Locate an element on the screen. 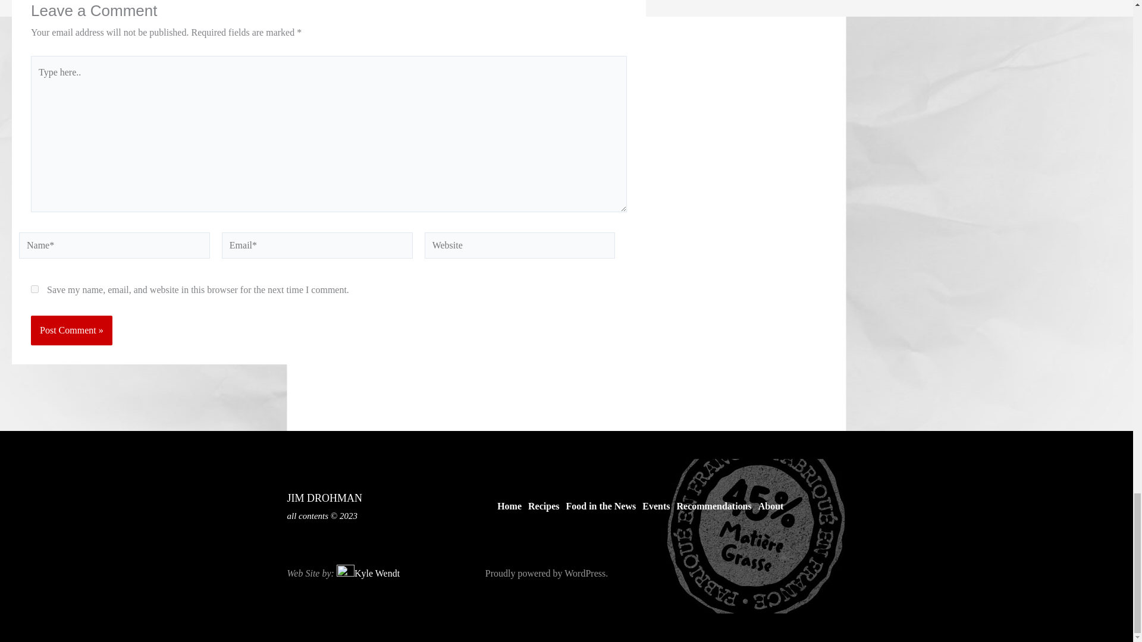 The image size is (1142, 642). yes is located at coordinates (34, 289).